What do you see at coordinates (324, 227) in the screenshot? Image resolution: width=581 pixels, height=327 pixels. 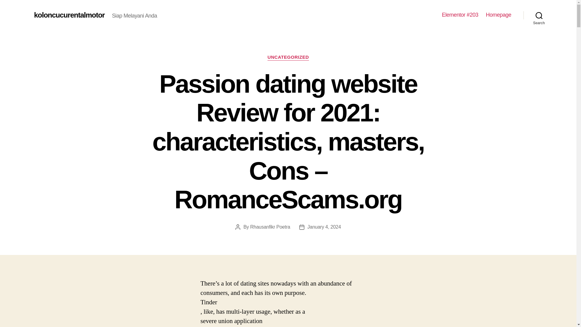 I see `January 4, 2024` at bounding box center [324, 227].